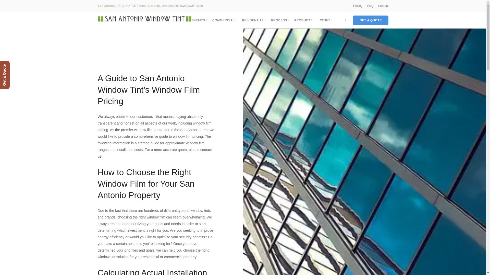 The width and height of the screenshot is (490, 275). Describe the element at coordinates (198, 20) in the screenshot. I see `BENEFITS` at that location.